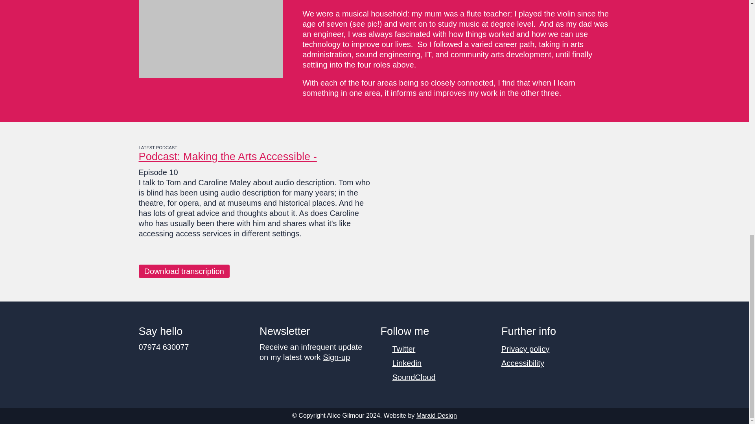 This screenshot has width=755, height=424. Describe the element at coordinates (525, 349) in the screenshot. I see `Privacy policy` at that location.